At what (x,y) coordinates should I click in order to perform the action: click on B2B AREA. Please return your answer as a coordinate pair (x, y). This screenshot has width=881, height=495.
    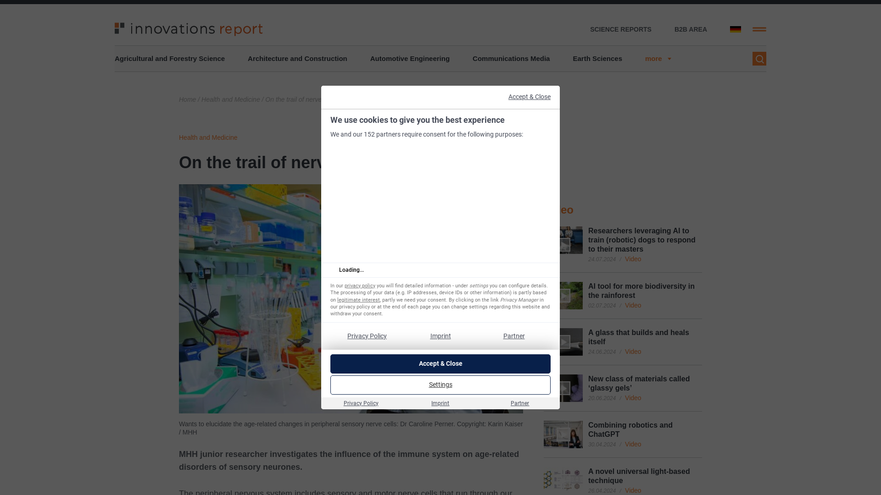
    Looking at the image, I should click on (691, 29).